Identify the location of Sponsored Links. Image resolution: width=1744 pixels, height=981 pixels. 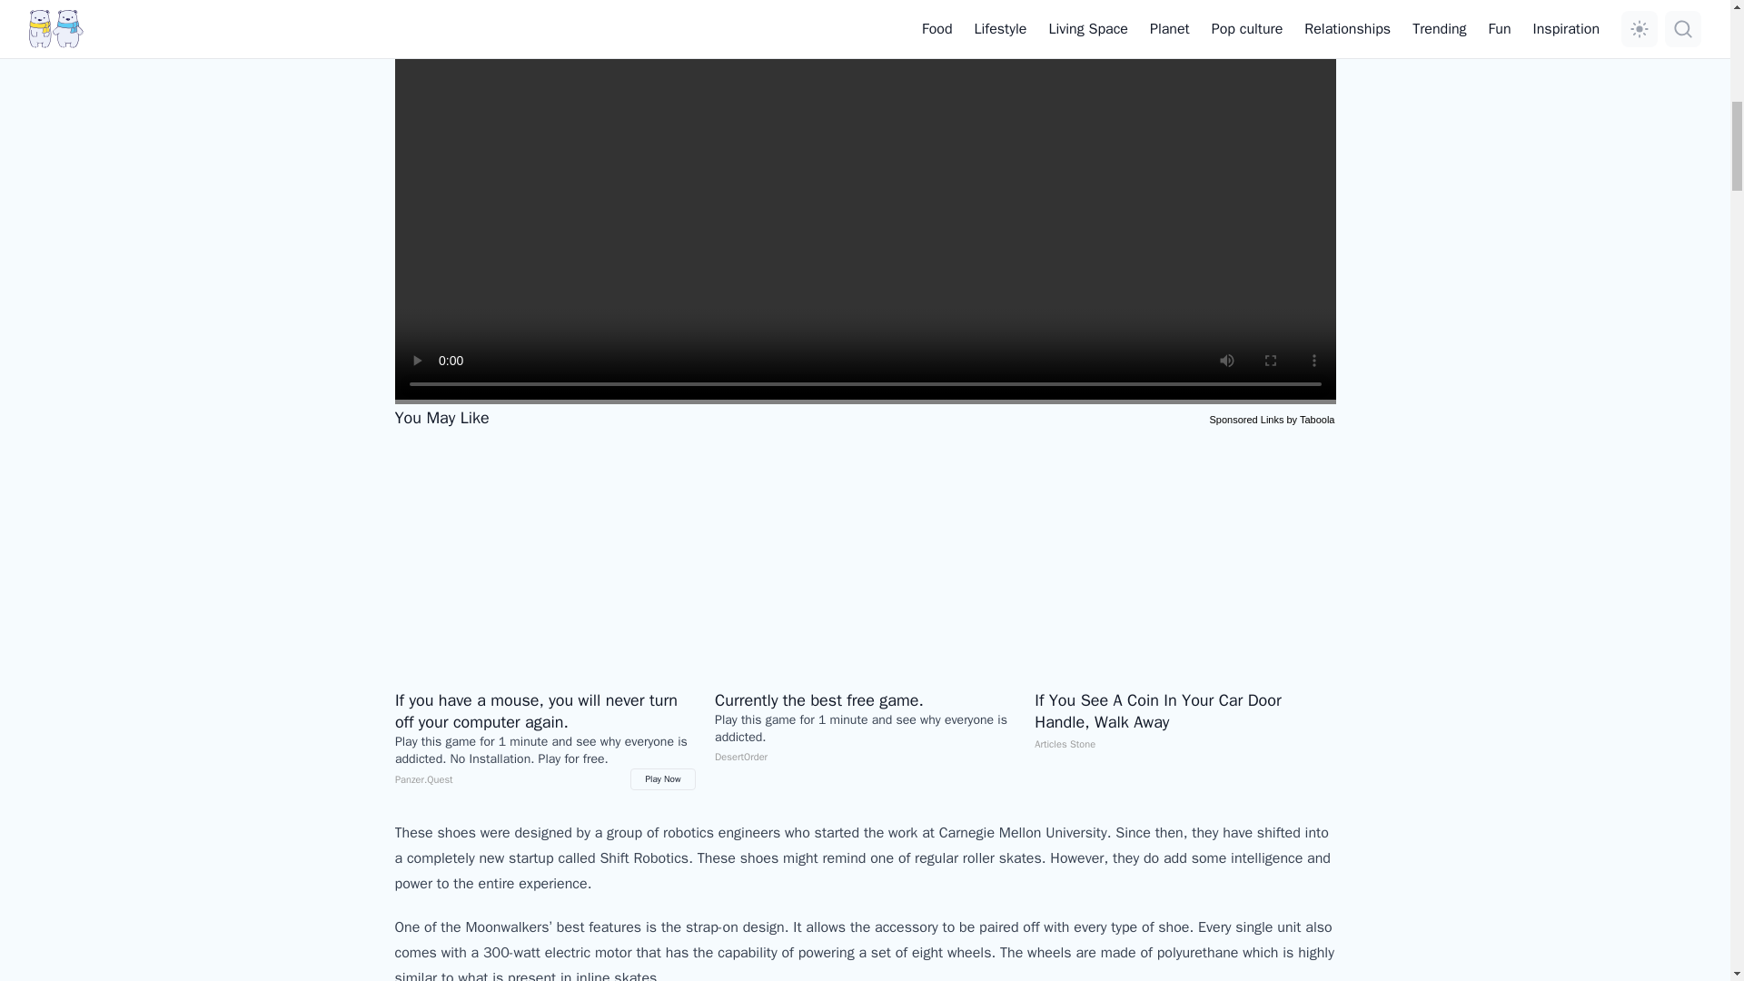
(1246, 418).